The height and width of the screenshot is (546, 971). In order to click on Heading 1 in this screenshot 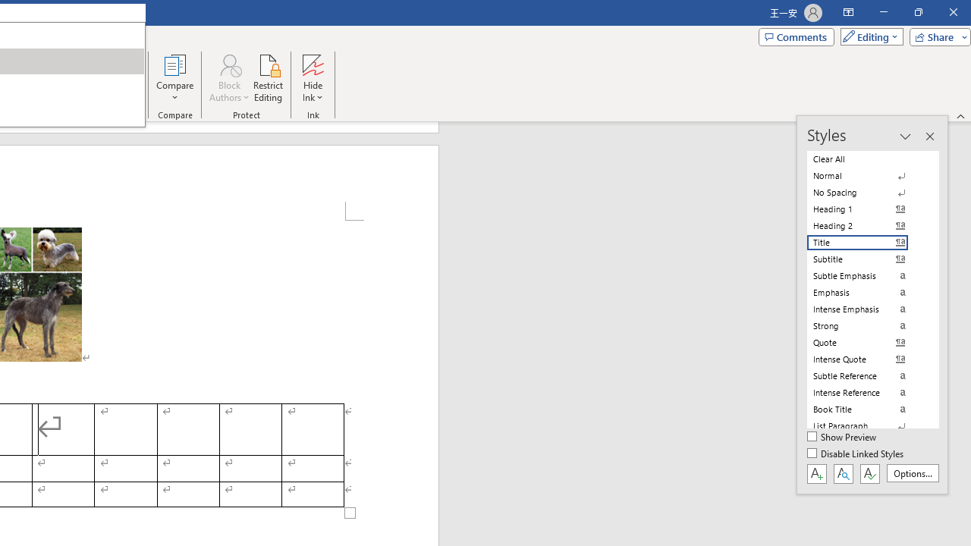, I will do `click(866, 209)`.